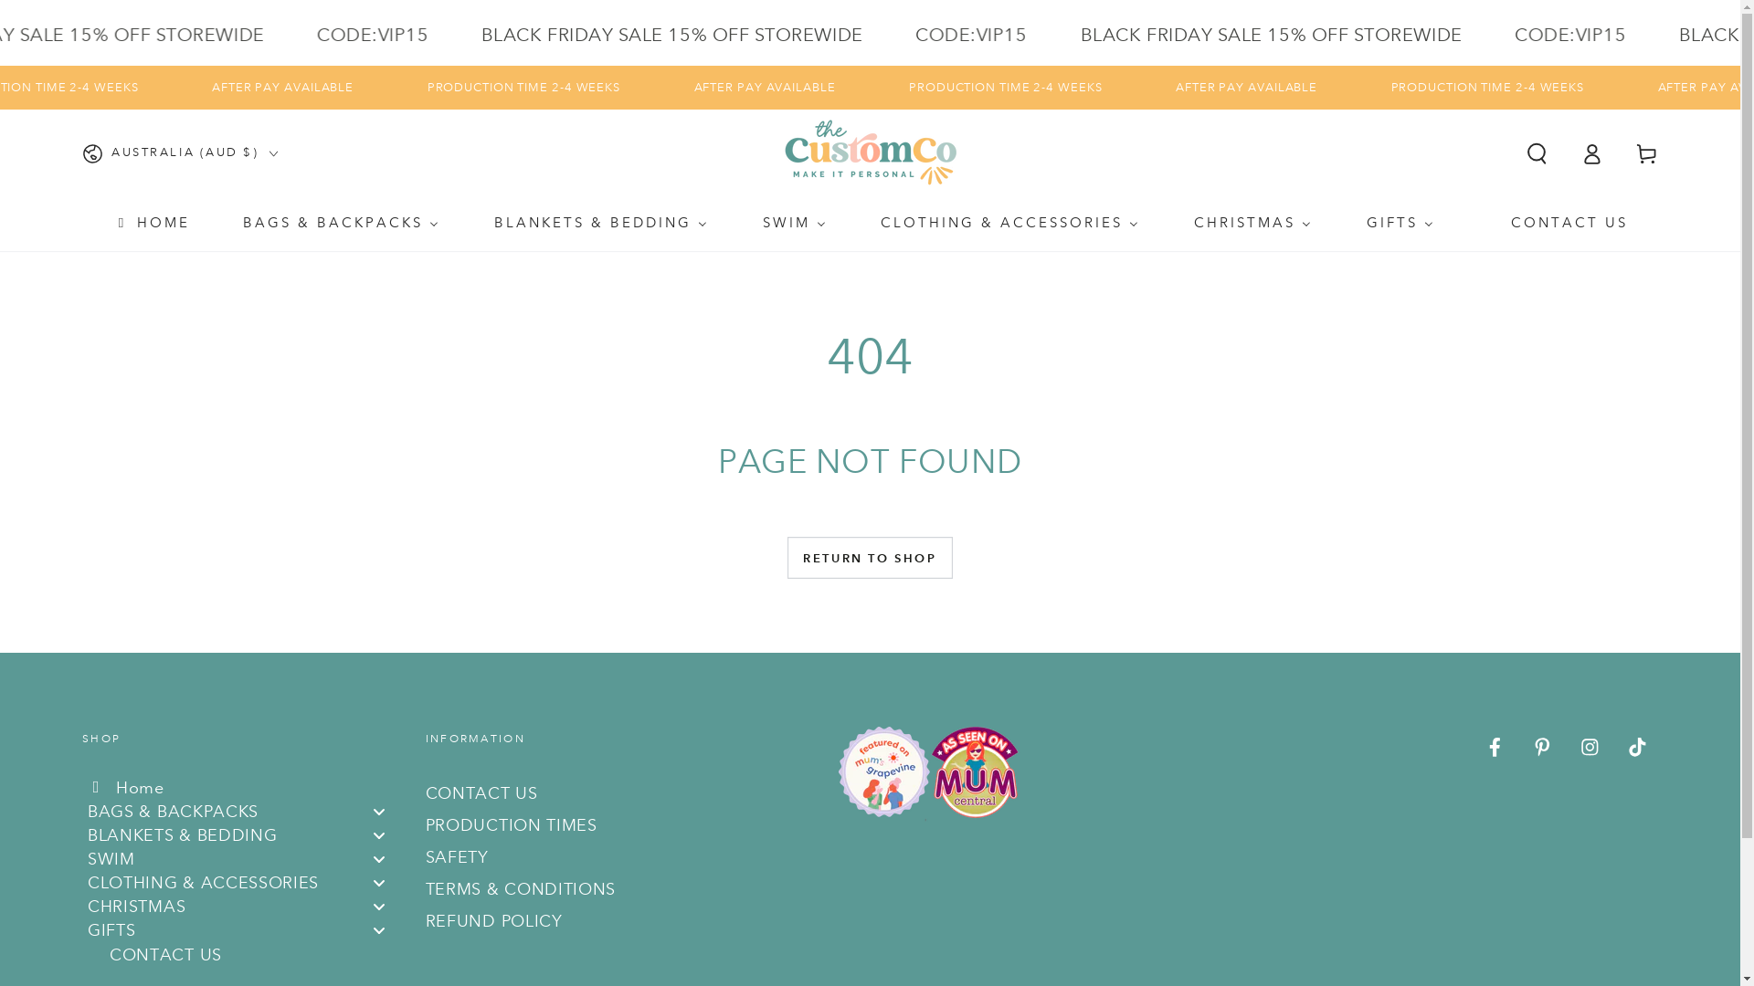 The height and width of the screenshot is (986, 1754). I want to click on PRODUCTION TIMES, so click(512, 825).